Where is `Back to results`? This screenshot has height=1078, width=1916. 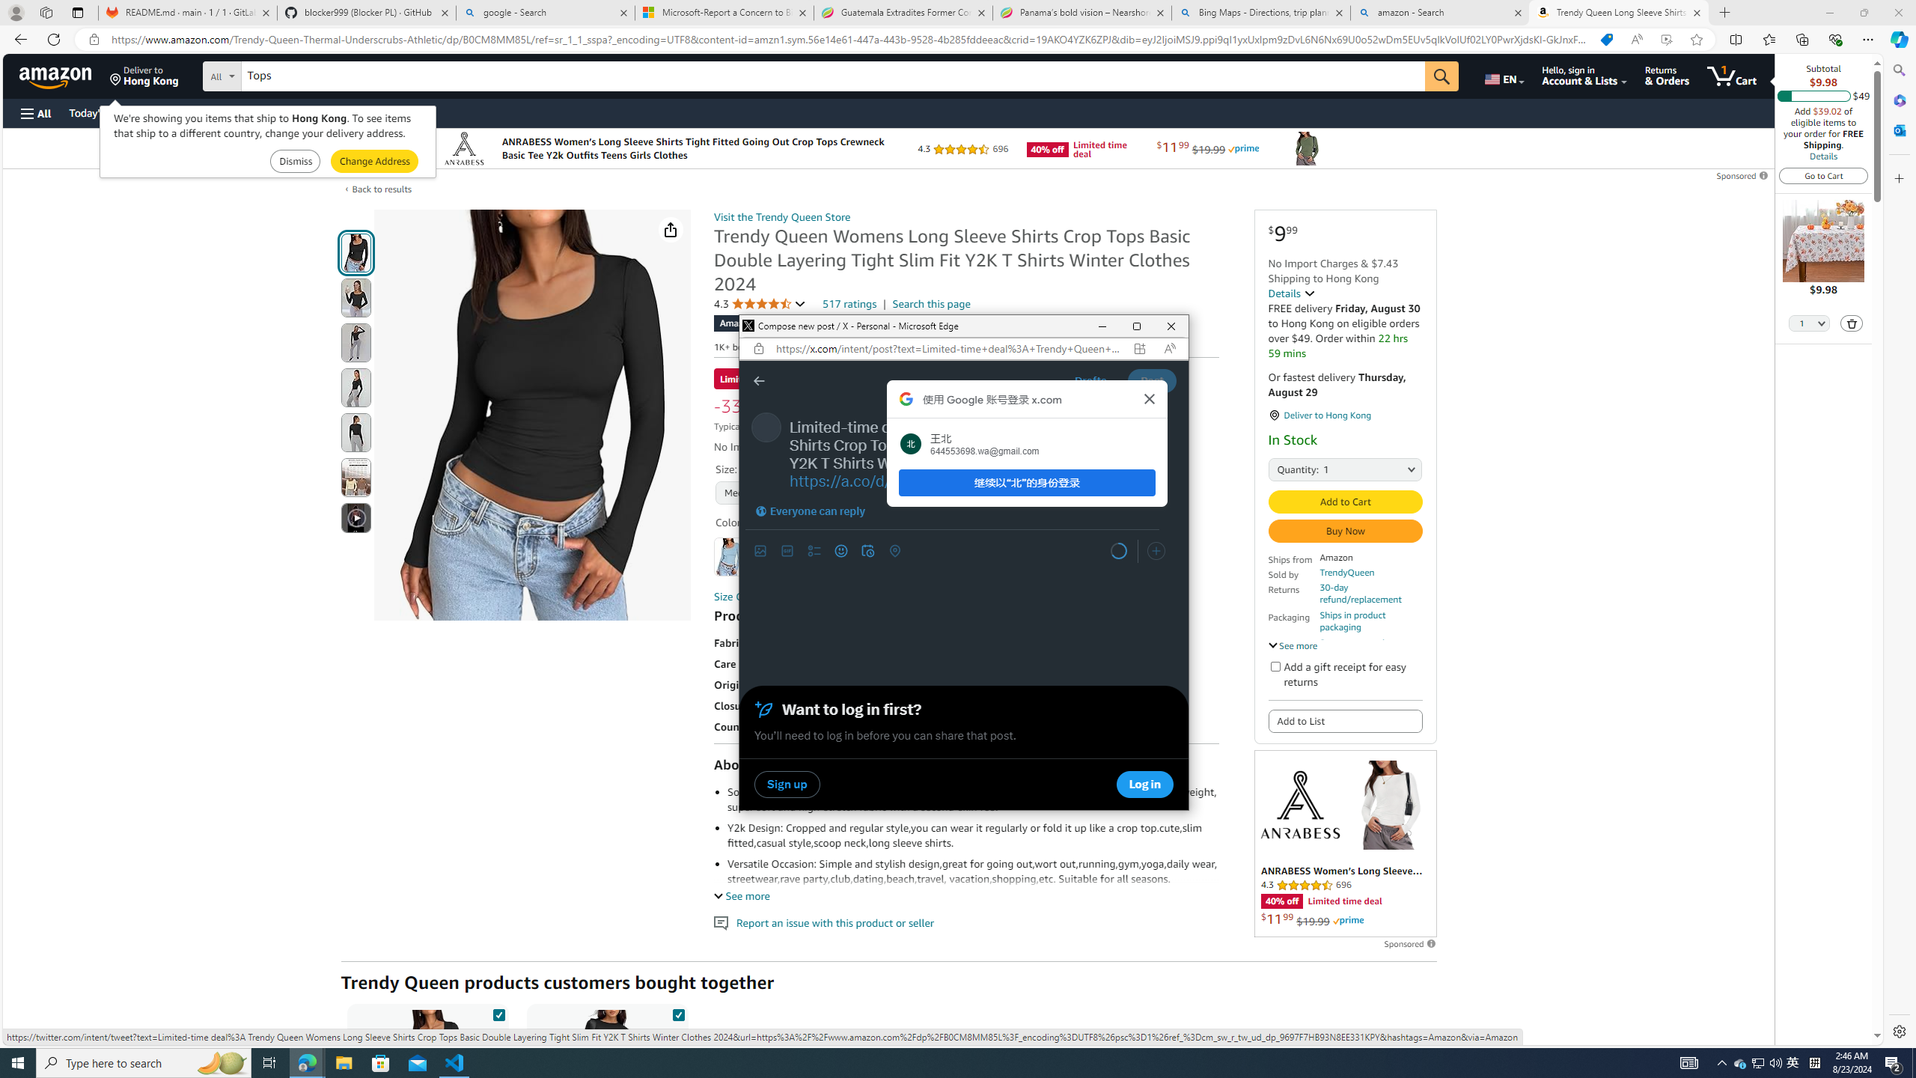 Back to results is located at coordinates (382, 189).